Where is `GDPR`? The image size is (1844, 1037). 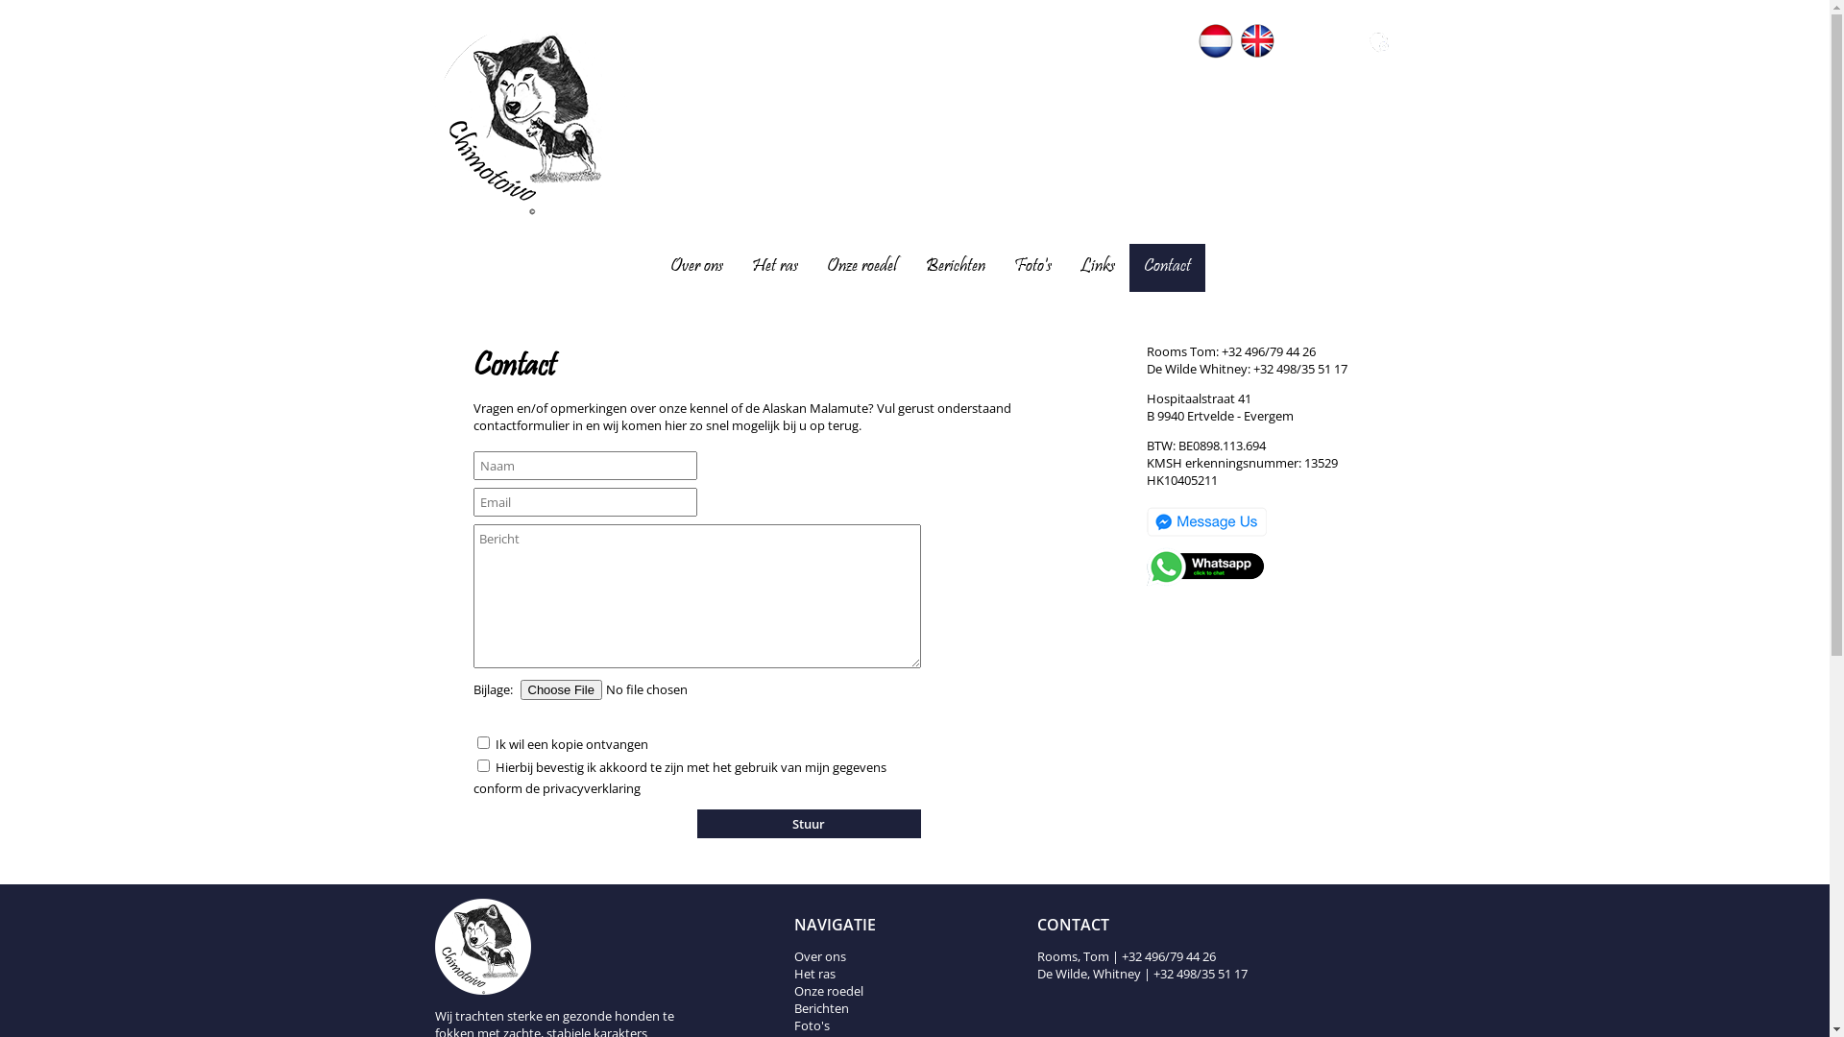 GDPR is located at coordinates (1378, 42).